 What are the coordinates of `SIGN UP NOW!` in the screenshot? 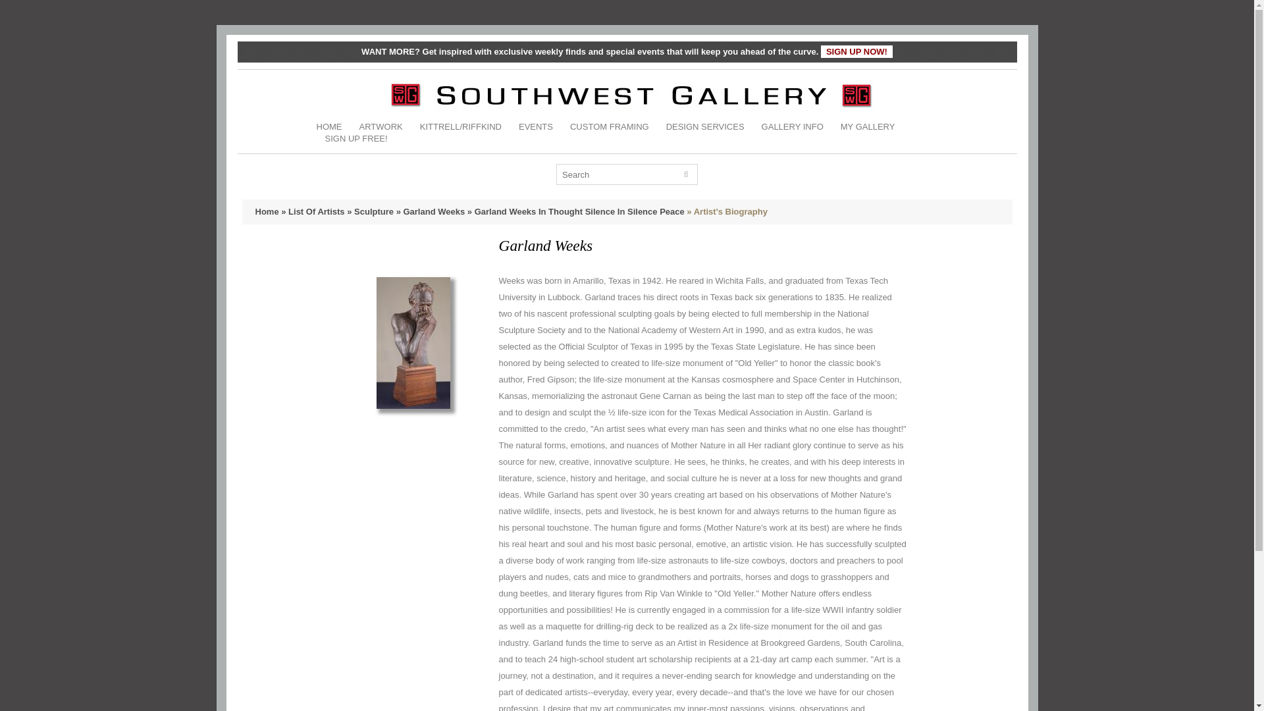 It's located at (856, 51).